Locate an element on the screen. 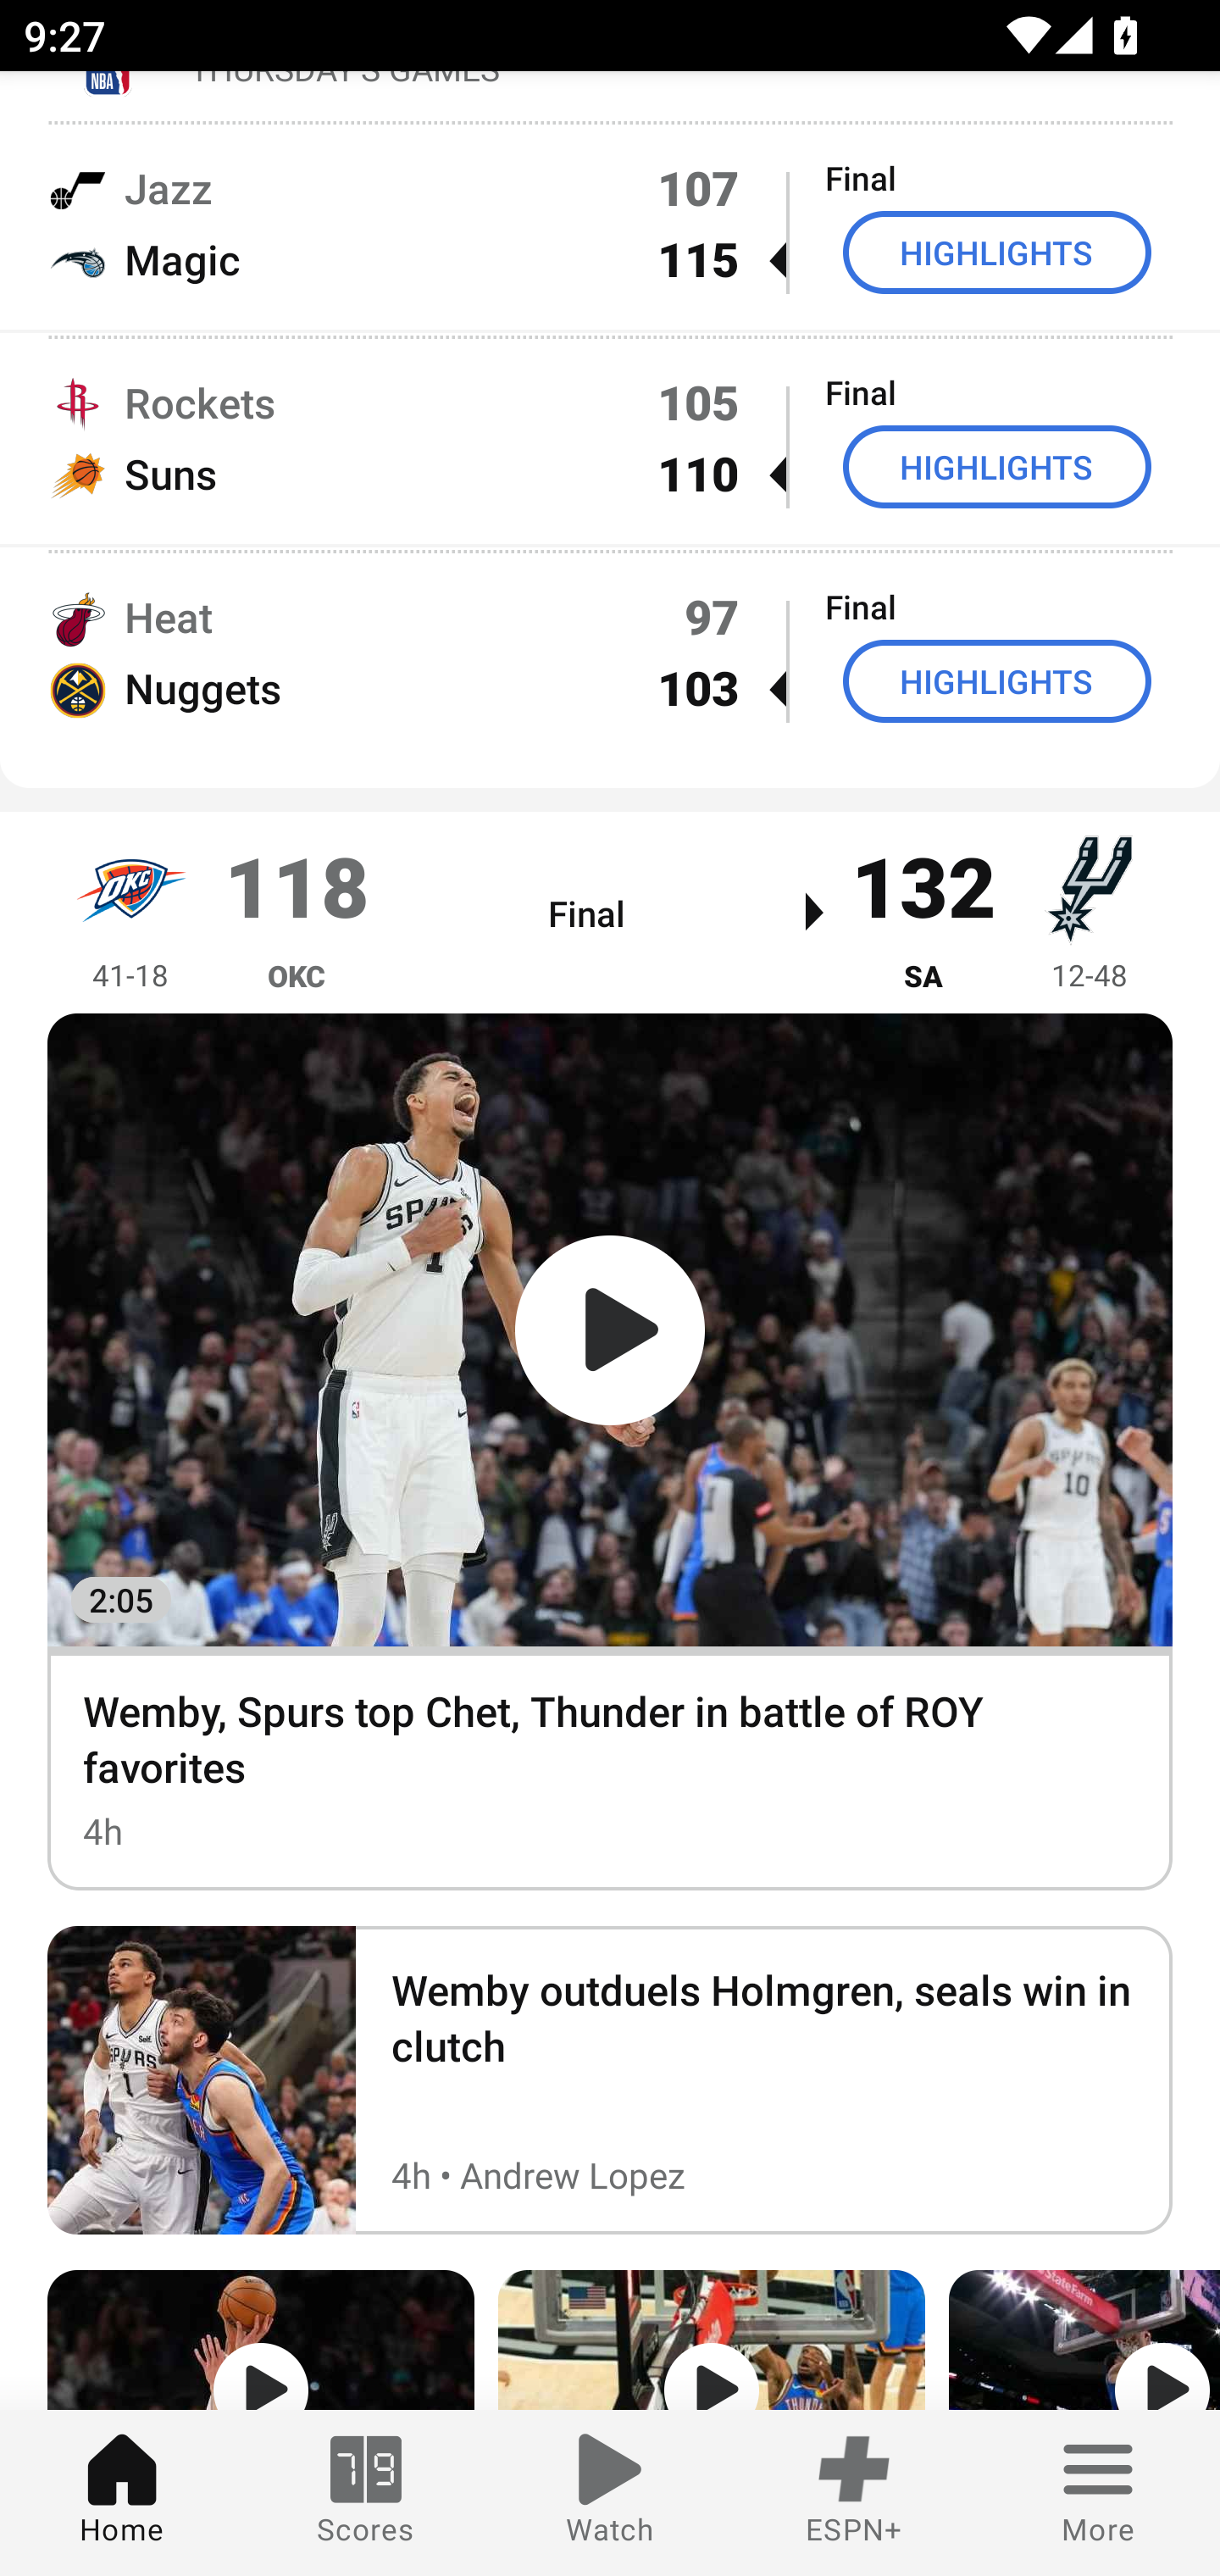  Watch is located at coordinates (610, 2493).